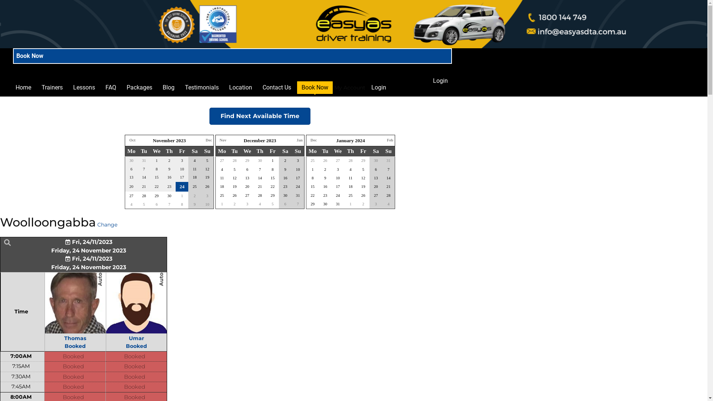 The width and height of the screenshot is (713, 401). Describe the element at coordinates (273, 169) in the screenshot. I see `8` at that location.